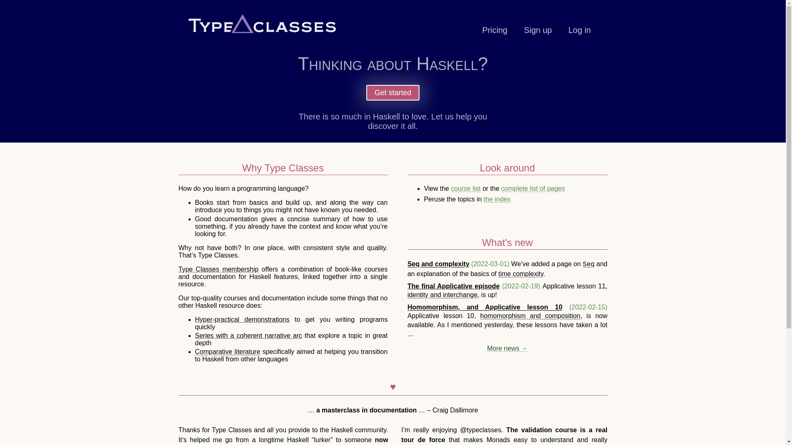 The image size is (792, 445). What do you see at coordinates (521, 274) in the screenshot?
I see `time complexity` at bounding box center [521, 274].